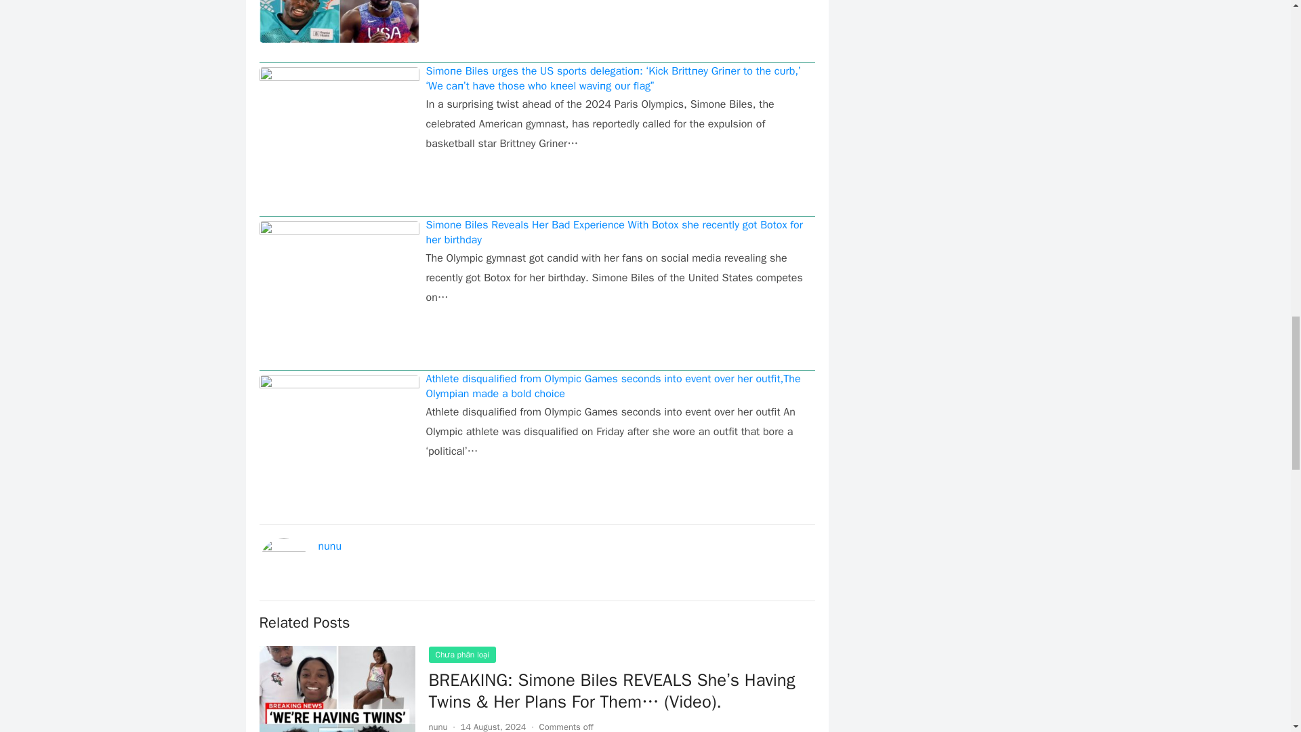 The image size is (1301, 732). Describe the element at coordinates (438, 727) in the screenshot. I see `nunu` at that location.